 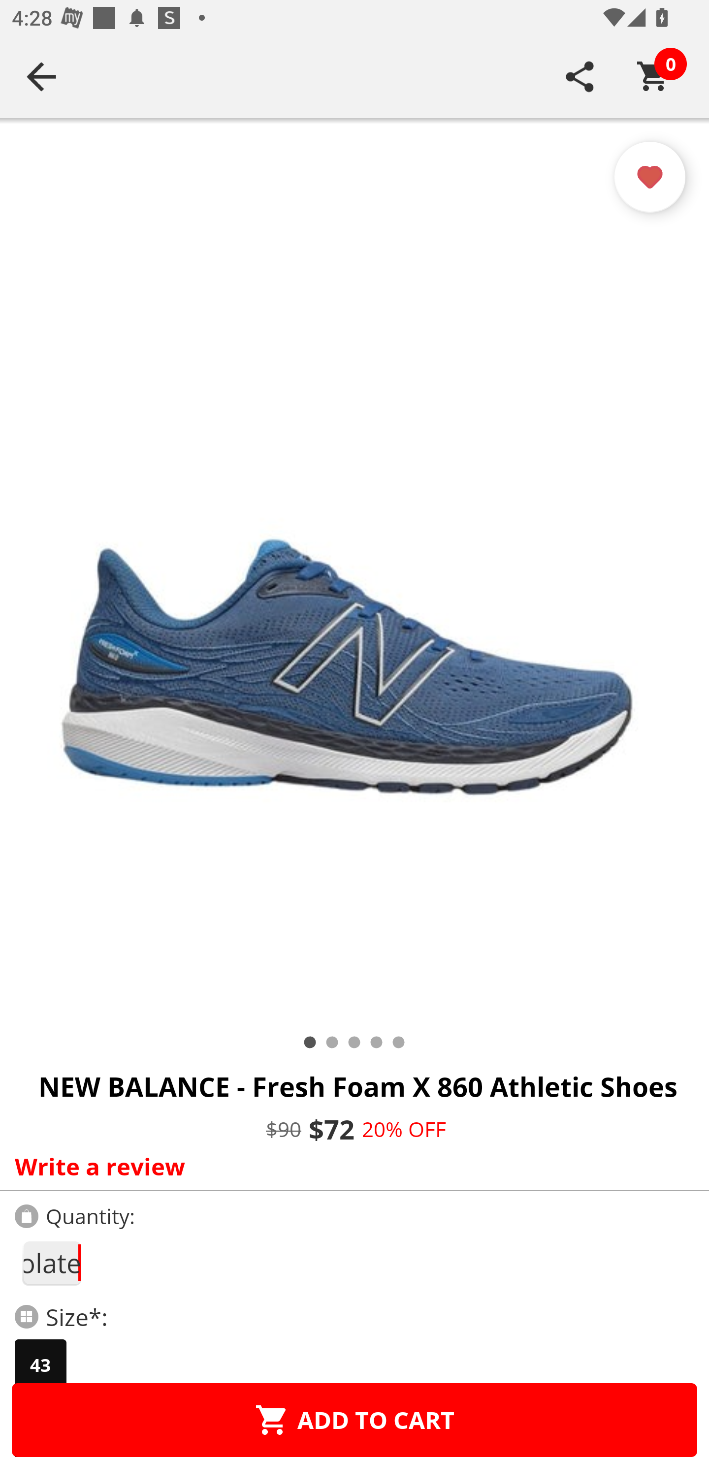 I want to click on 43, so click(x=40, y=1365).